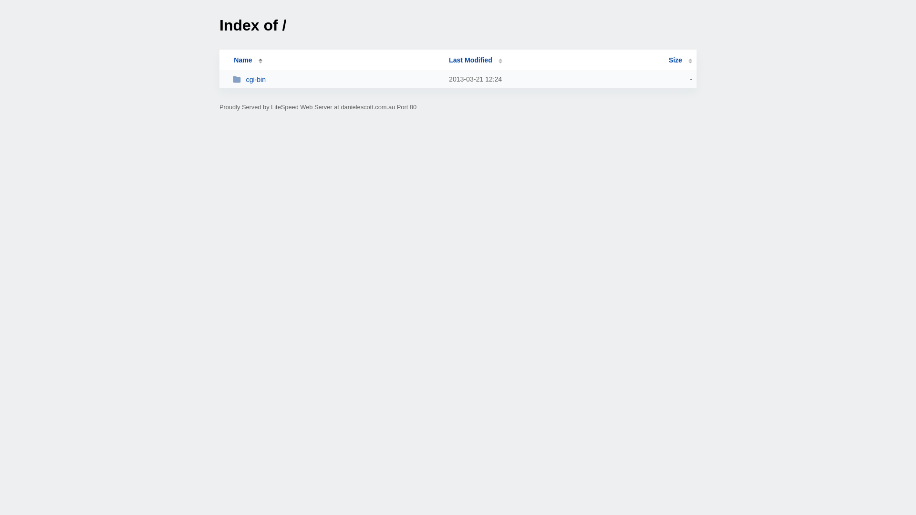 This screenshot has height=515, width=916. I want to click on Last Modified, so click(476, 60).